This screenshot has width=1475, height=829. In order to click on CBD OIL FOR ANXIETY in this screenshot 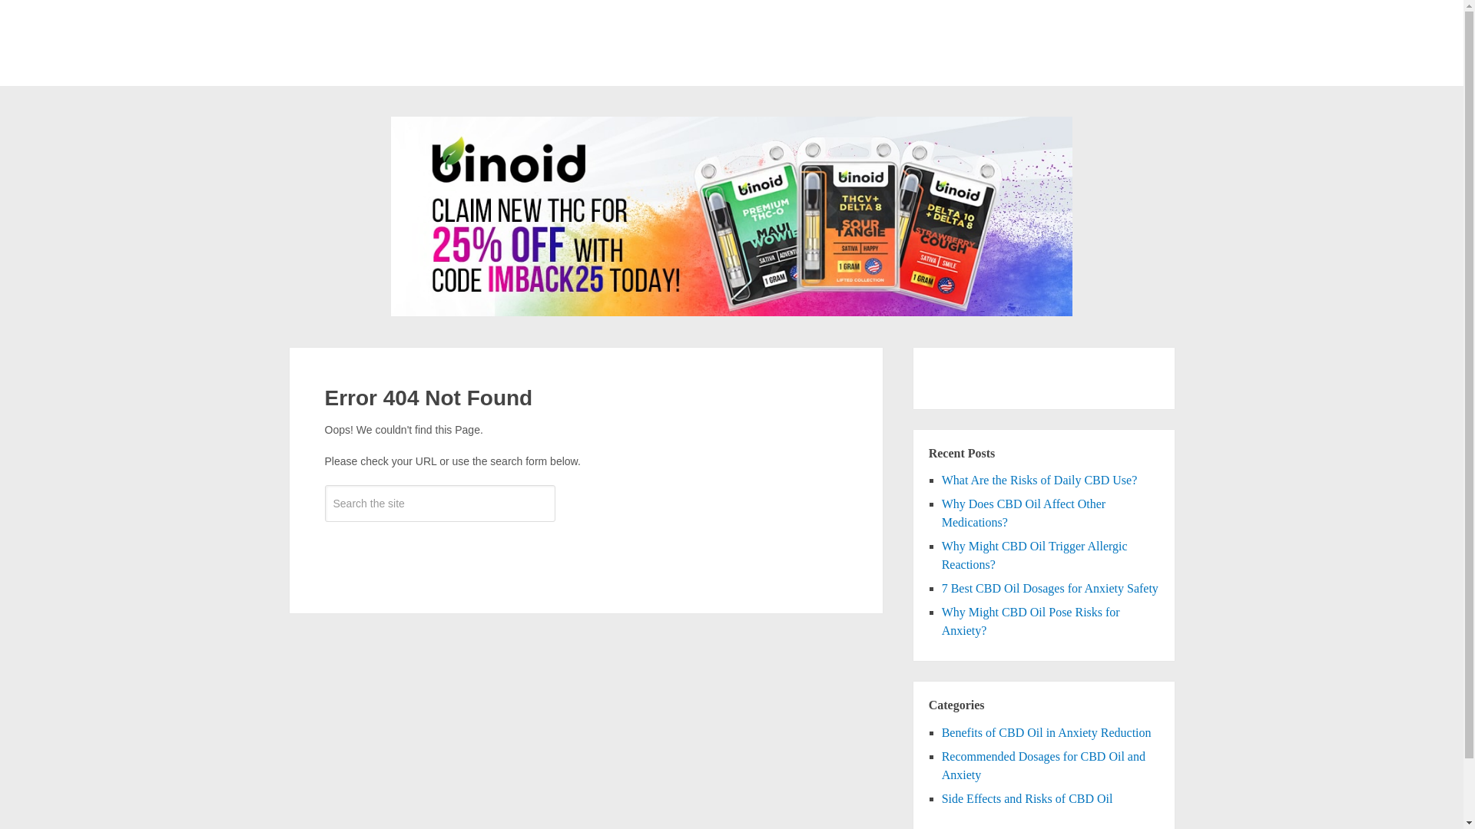, I will do `click(404, 58)`.